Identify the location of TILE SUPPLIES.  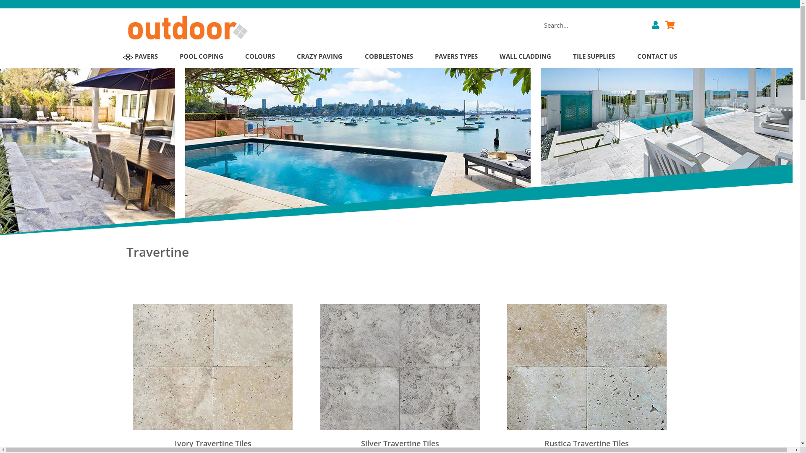
(594, 57).